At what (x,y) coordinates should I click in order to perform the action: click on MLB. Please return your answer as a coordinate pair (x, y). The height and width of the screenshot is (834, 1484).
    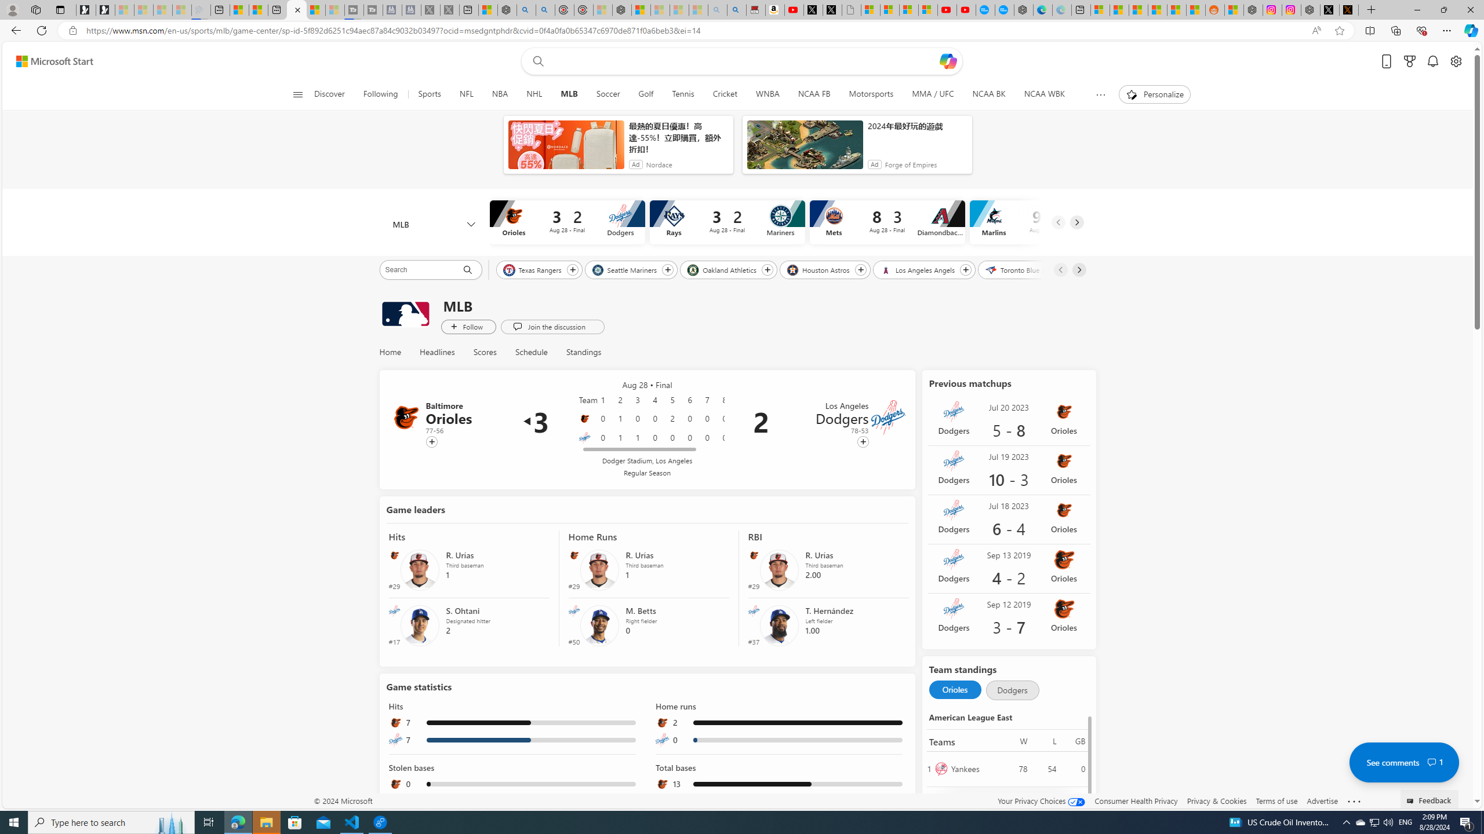
    Looking at the image, I should click on (405, 314).